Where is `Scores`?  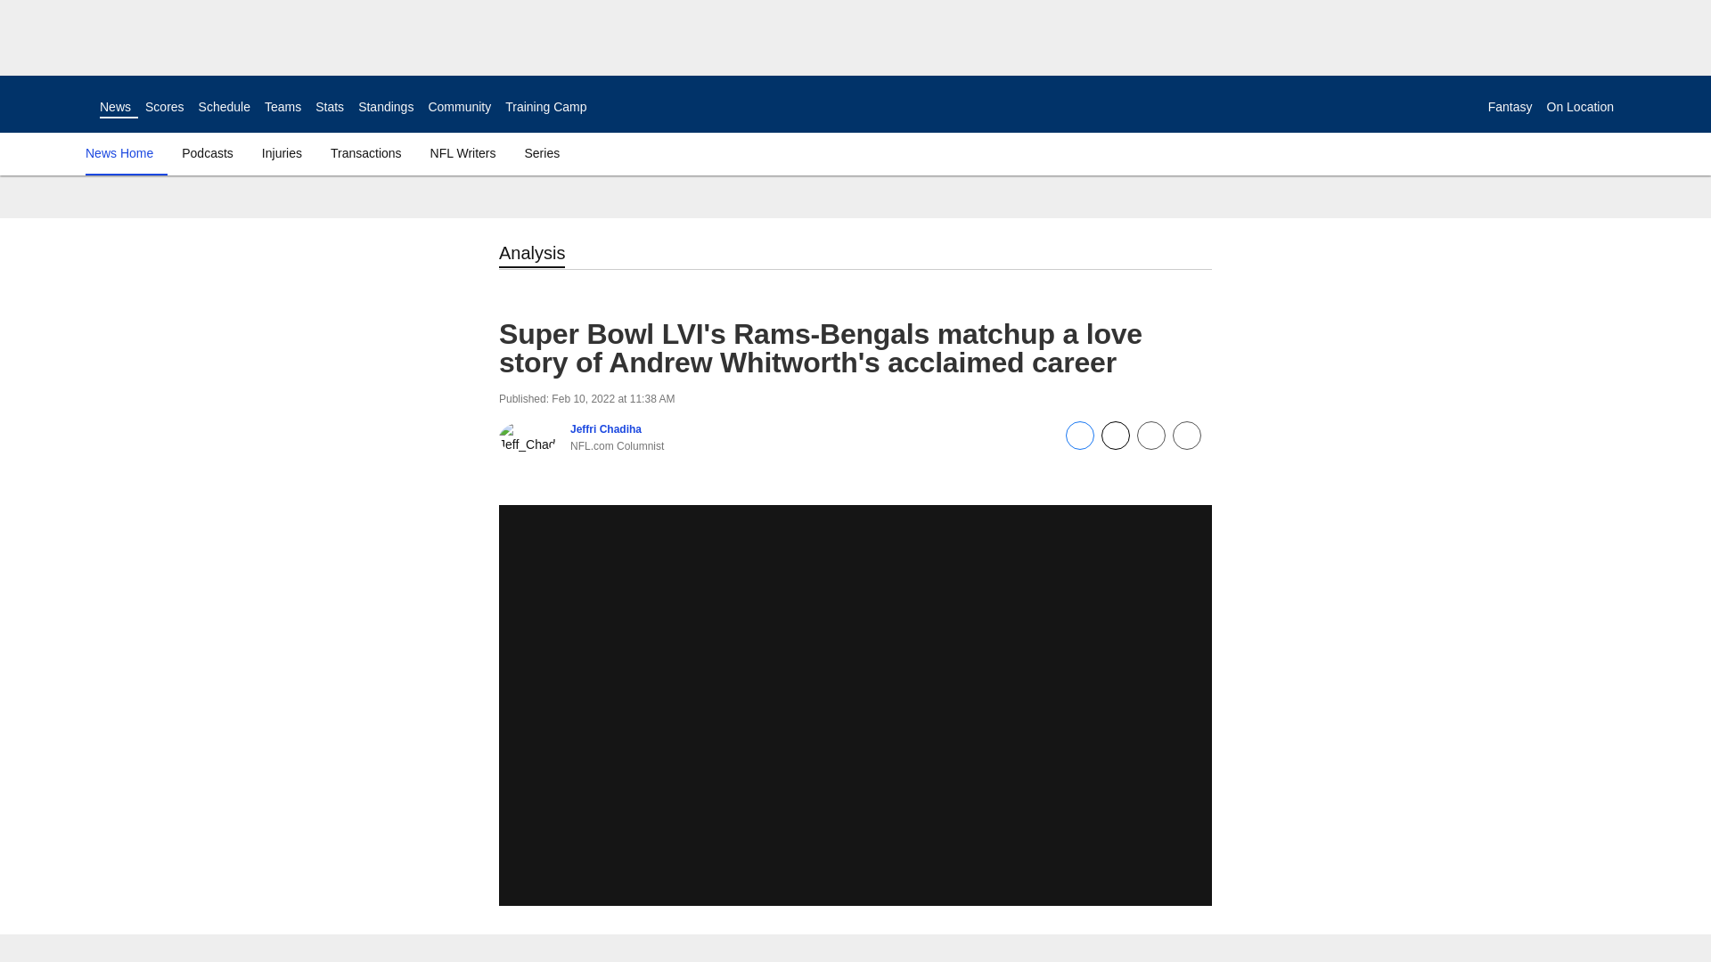 Scores is located at coordinates (165, 107).